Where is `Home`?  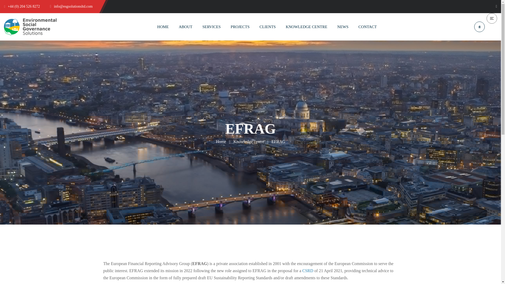 Home is located at coordinates (220, 141).